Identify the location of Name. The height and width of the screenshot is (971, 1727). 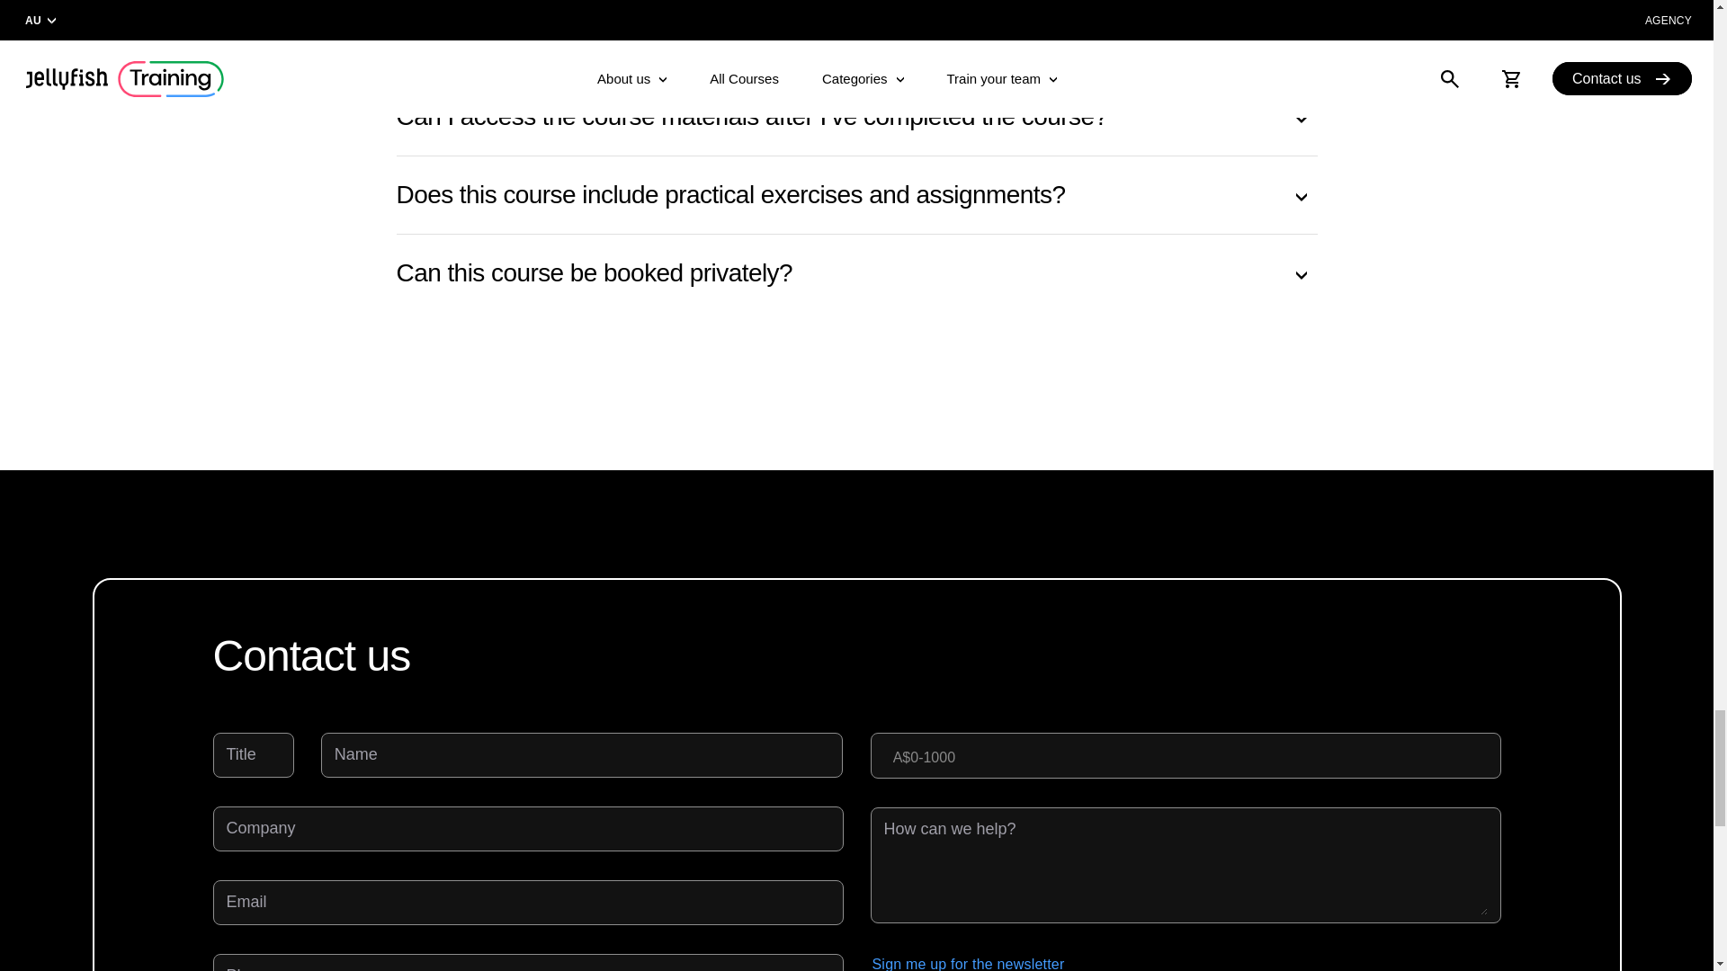
(583, 755).